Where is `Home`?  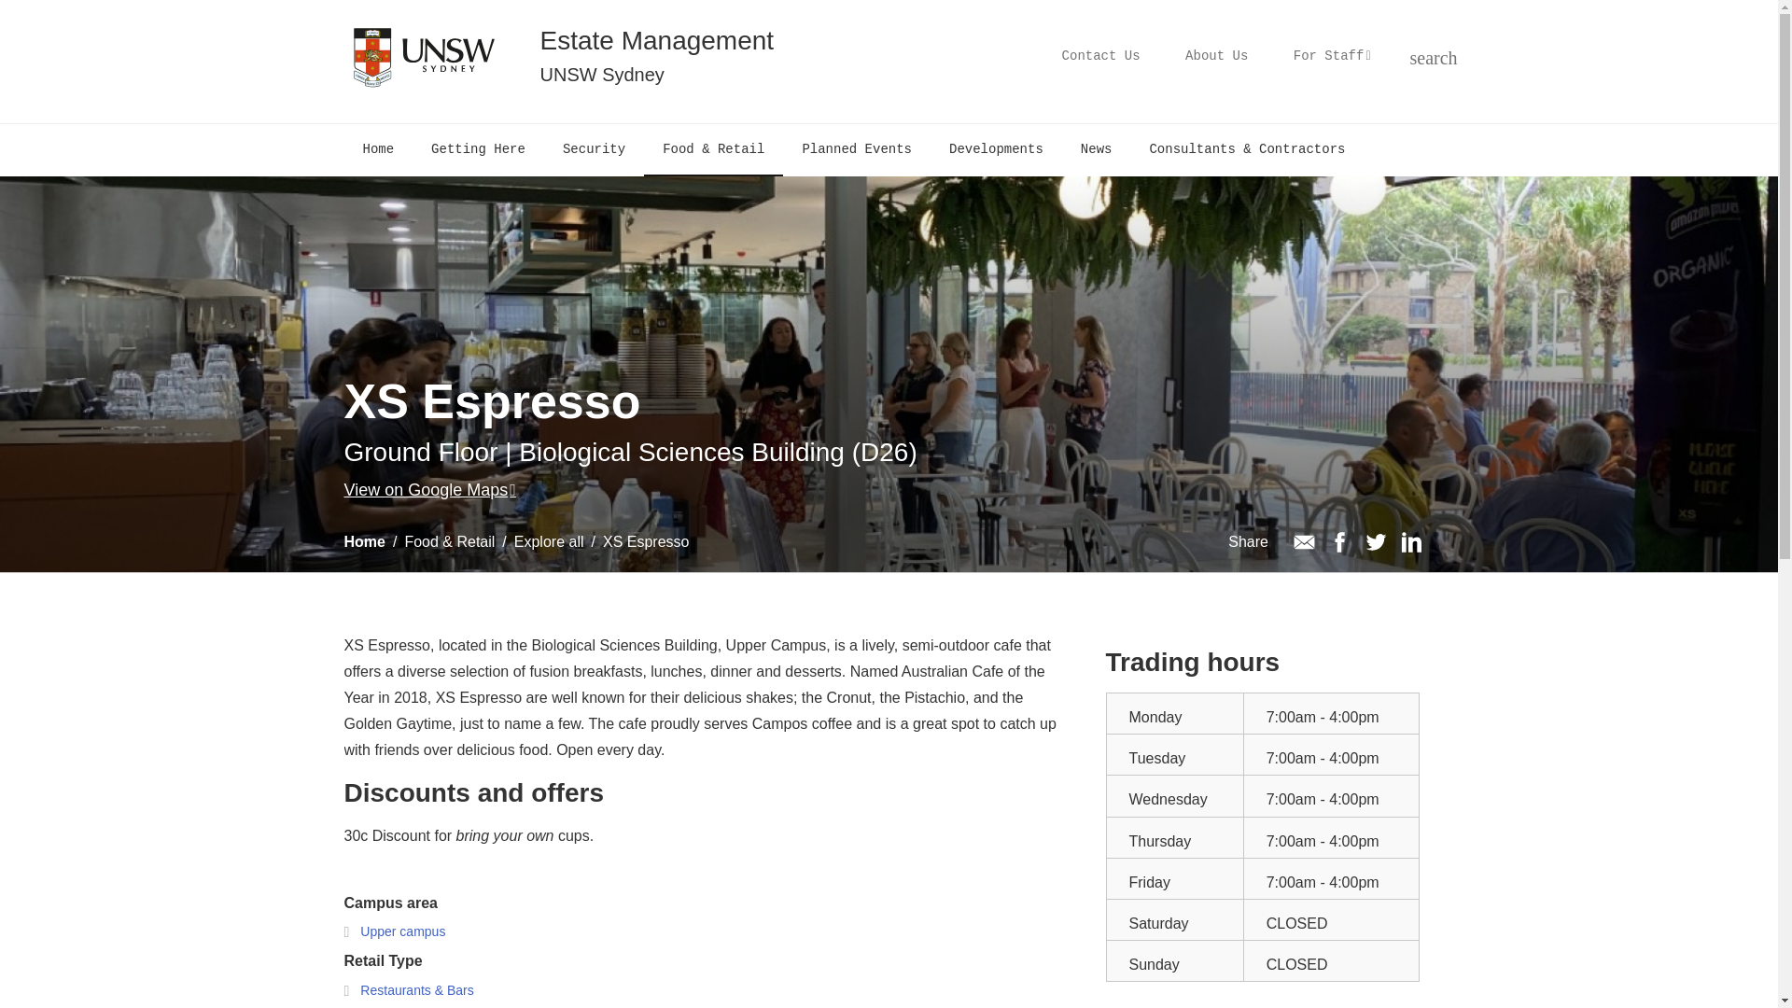
Home is located at coordinates (377, 149).